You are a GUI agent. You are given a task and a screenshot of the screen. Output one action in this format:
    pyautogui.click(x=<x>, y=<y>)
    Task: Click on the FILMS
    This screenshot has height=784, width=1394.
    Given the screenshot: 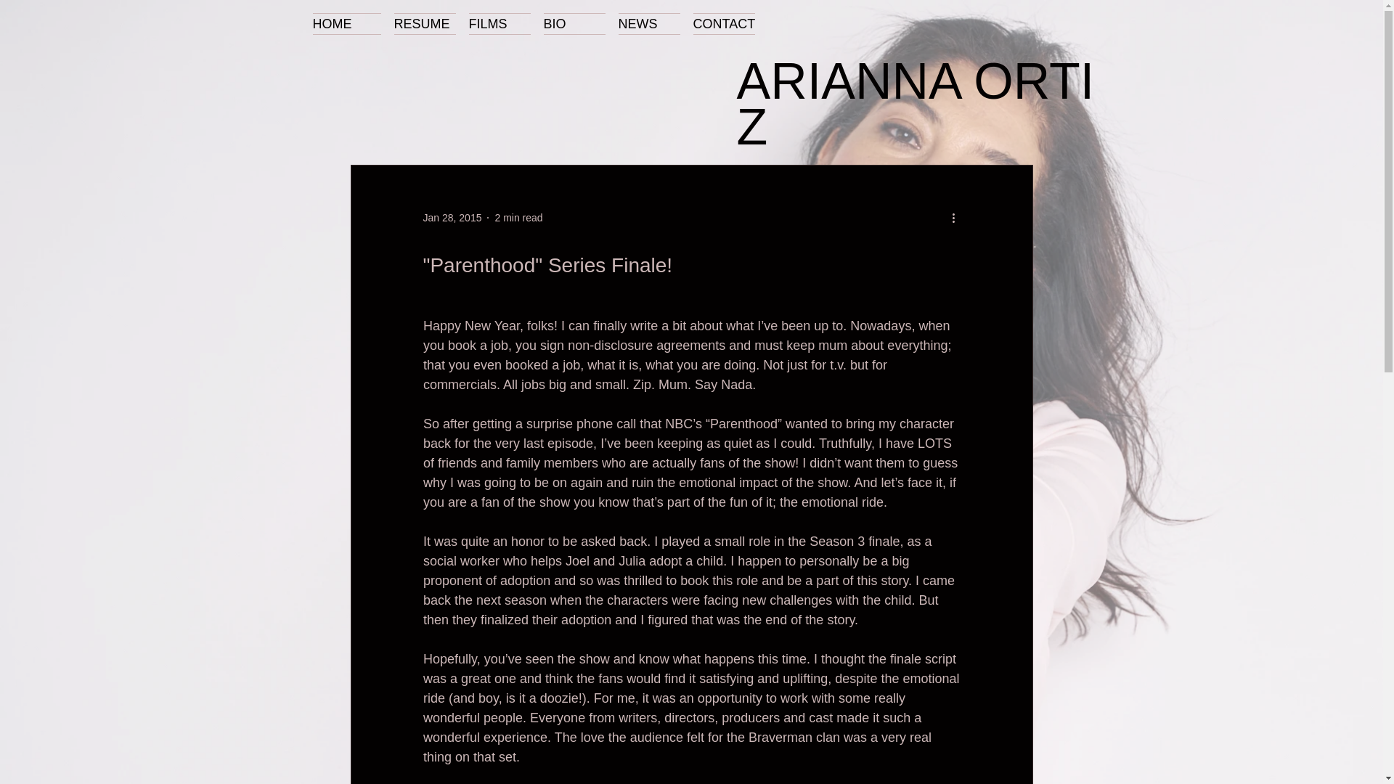 What is the action you would take?
    pyautogui.click(x=499, y=23)
    